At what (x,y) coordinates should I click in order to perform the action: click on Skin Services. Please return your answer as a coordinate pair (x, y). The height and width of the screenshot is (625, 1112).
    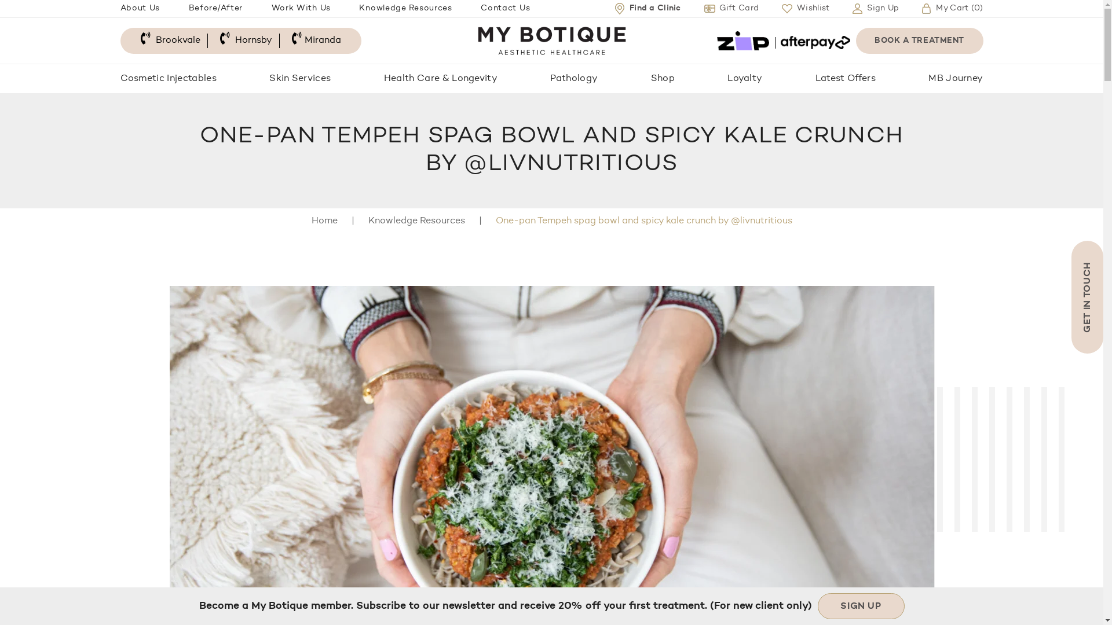
    Looking at the image, I should click on (300, 79).